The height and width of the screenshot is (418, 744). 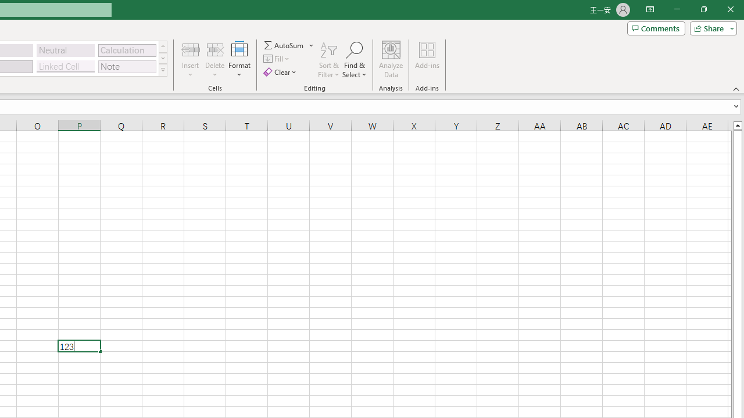 I want to click on Delete, so click(x=215, y=59).